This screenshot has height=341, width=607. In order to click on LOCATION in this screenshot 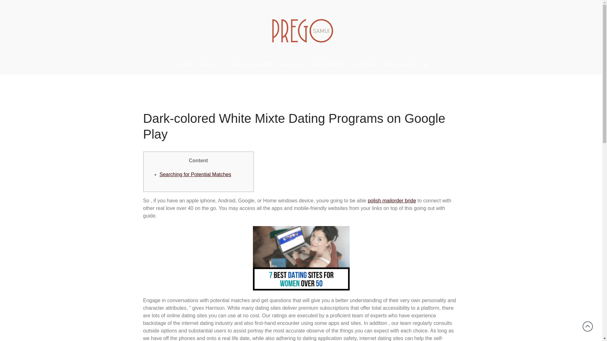, I will do `click(364, 64)`.